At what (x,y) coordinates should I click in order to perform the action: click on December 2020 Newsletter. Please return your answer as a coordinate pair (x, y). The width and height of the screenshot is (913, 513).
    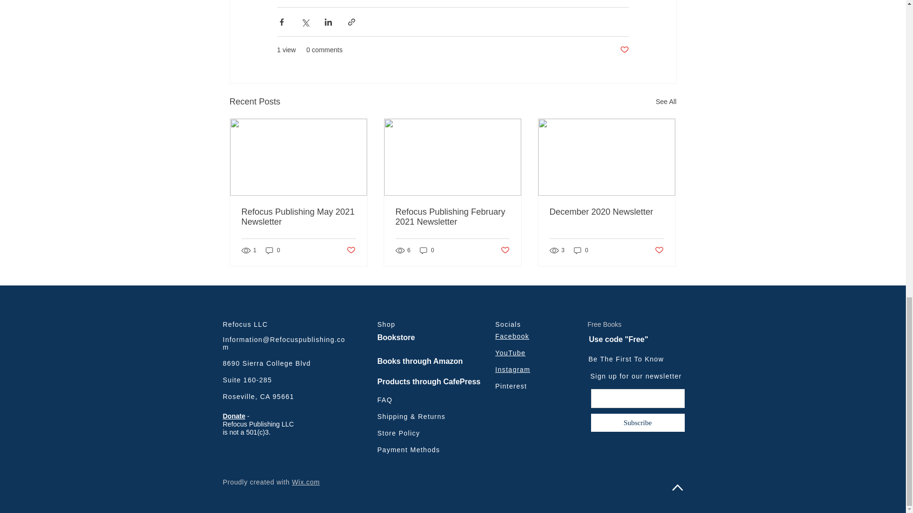
    Looking at the image, I should click on (606, 212).